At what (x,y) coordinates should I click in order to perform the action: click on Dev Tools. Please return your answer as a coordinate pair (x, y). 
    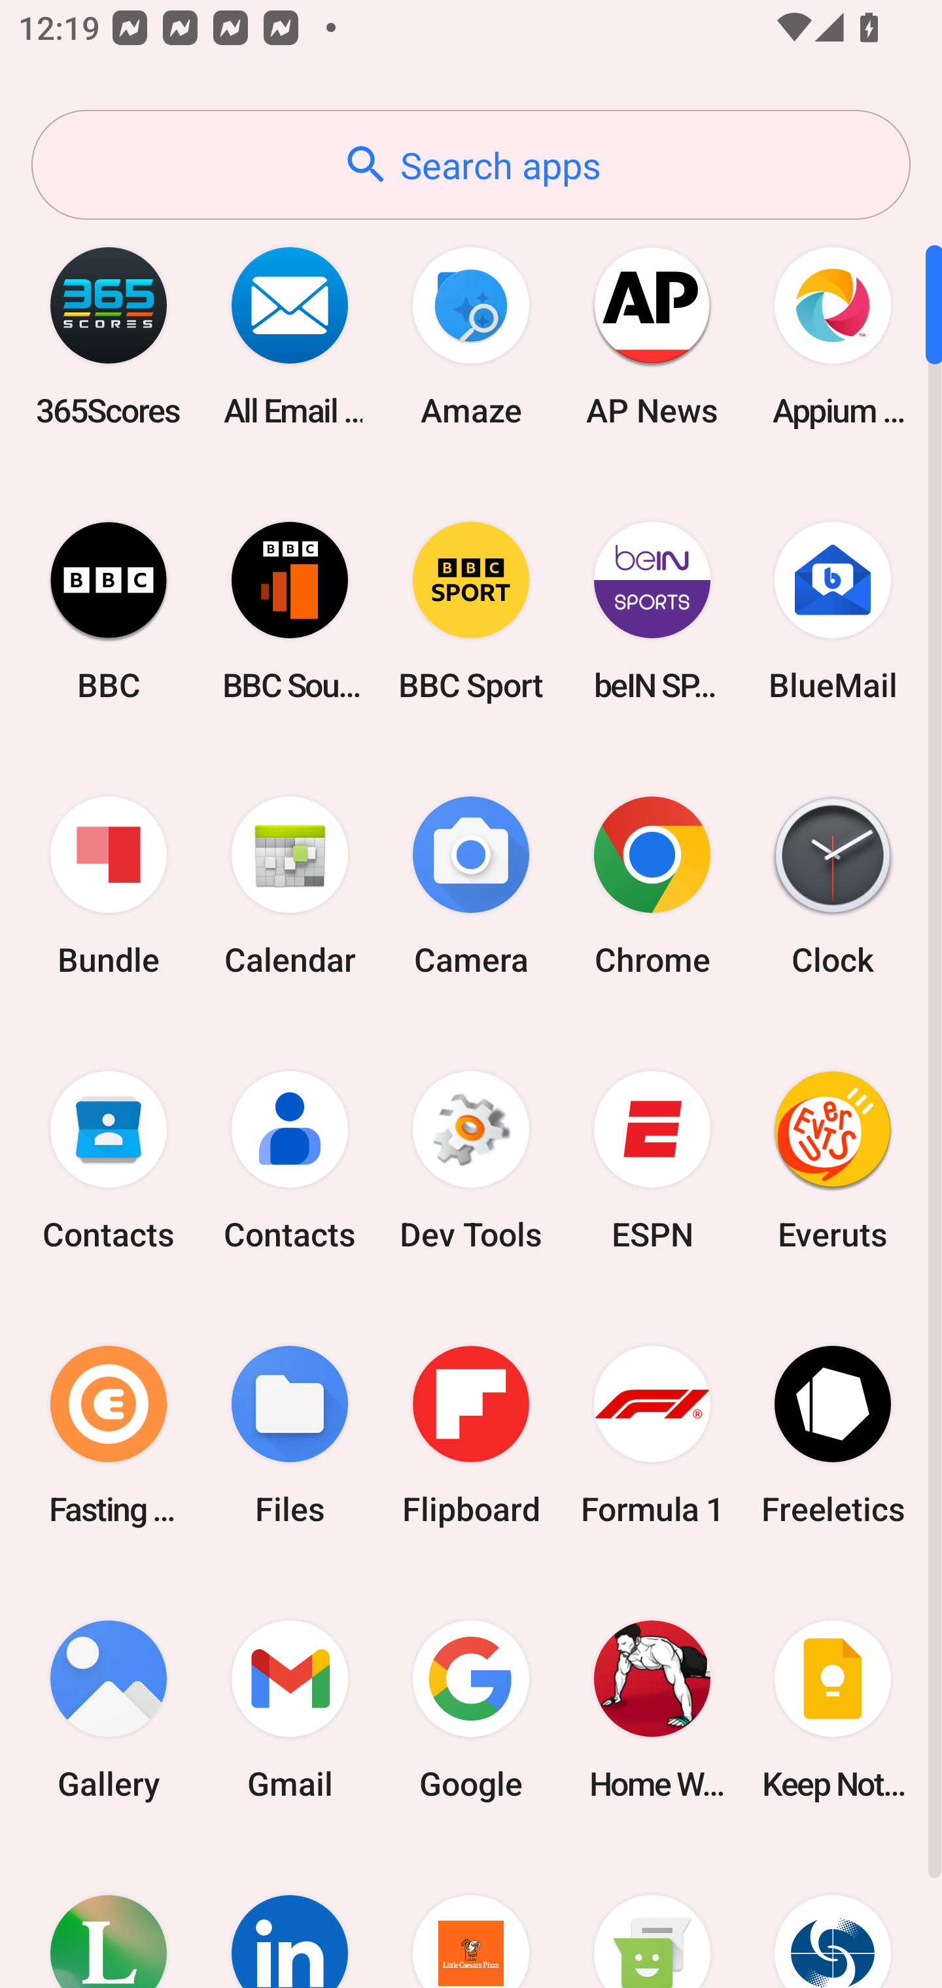
    Looking at the image, I should click on (471, 1161).